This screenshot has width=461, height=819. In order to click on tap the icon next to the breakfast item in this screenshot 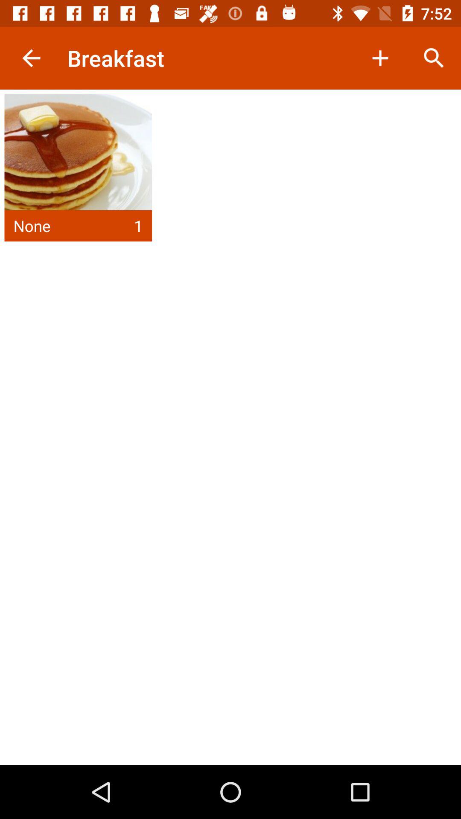, I will do `click(380, 58)`.